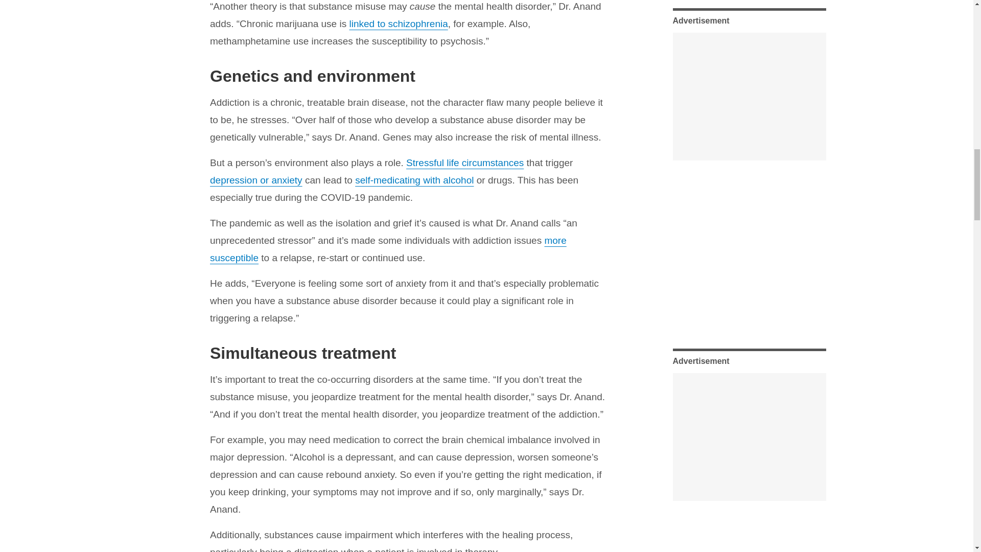 The image size is (981, 552). What do you see at coordinates (388, 249) in the screenshot?
I see `more susceptible` at bounding box center [388, 249].